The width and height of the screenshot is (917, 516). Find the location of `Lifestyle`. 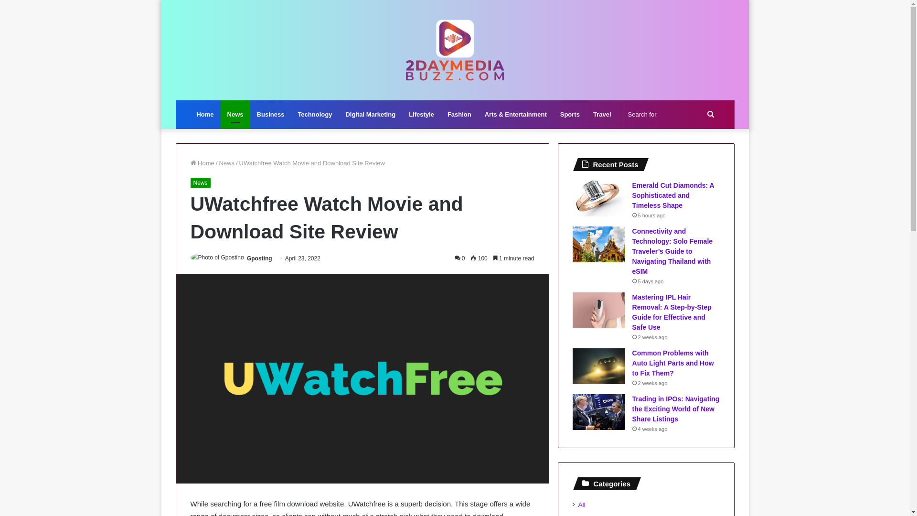

Lifestyle is located at coordinates (421, 115).